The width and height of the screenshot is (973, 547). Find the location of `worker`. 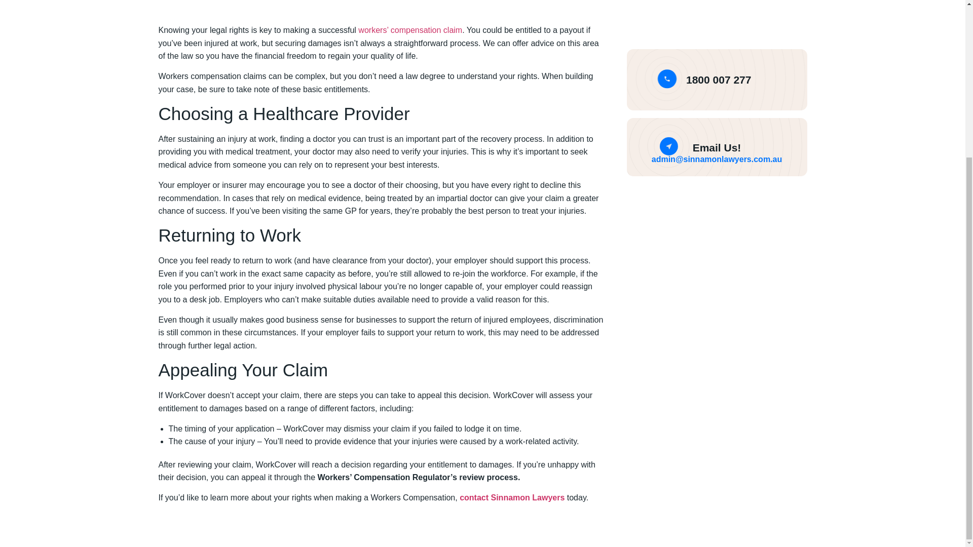

worker is located at coordinates (370, 30).